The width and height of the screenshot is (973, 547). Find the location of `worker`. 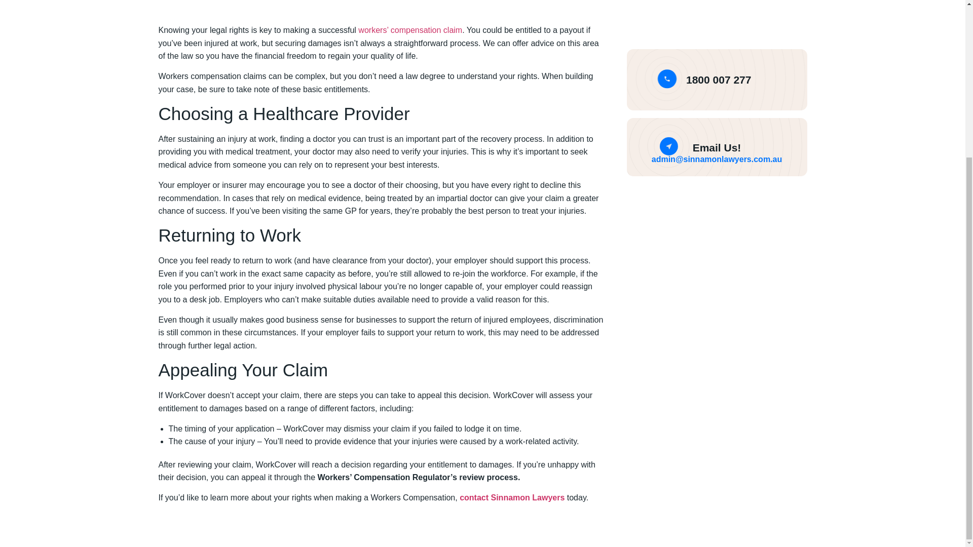

worker is located at coordinates (370, 30).